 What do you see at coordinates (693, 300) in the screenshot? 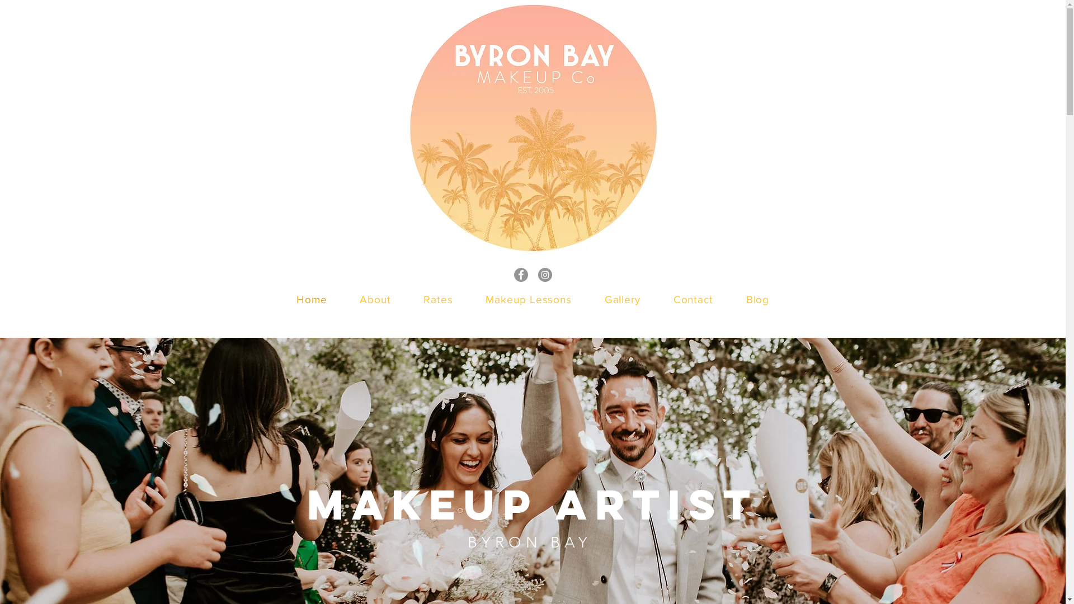
I see `Contact` at bounding box center [693, 300].